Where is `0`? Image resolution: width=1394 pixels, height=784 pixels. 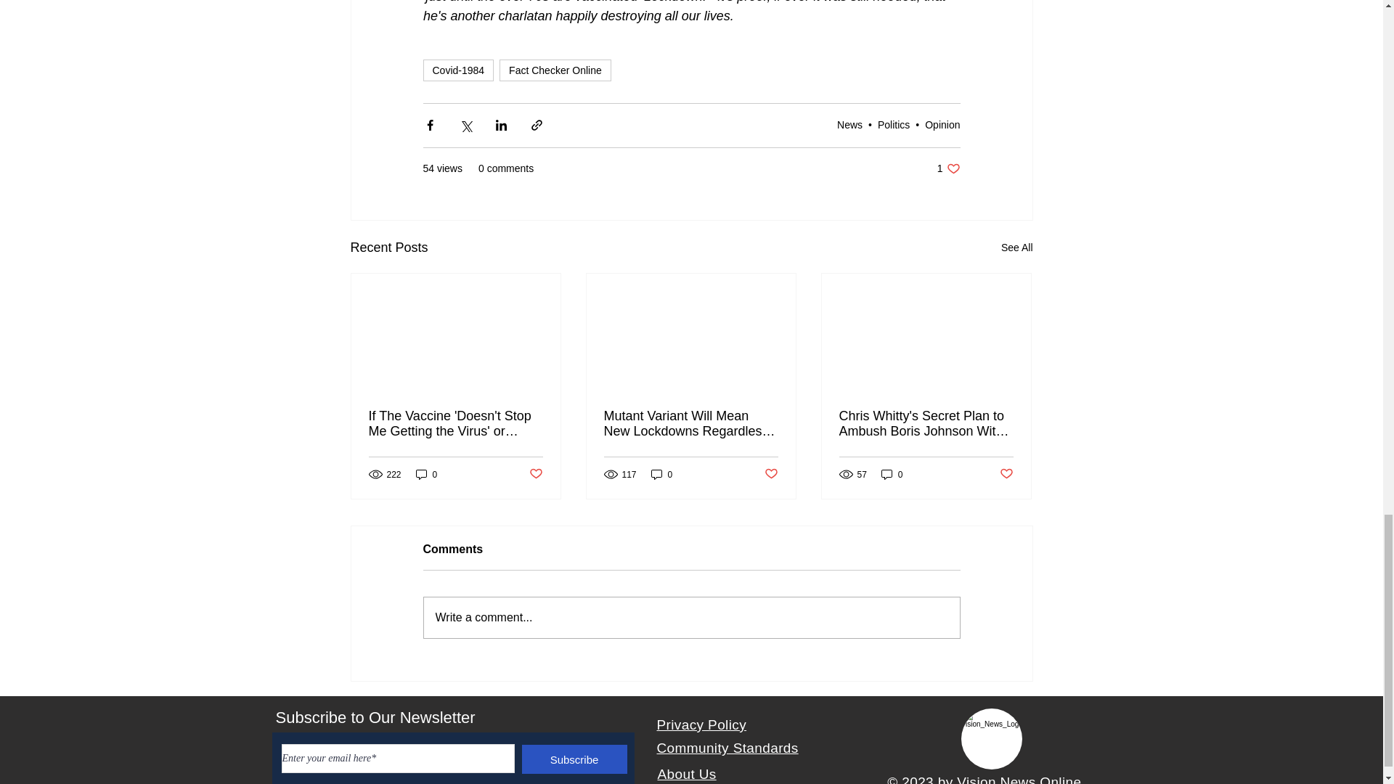
0 is located at coordinates (662, 474).